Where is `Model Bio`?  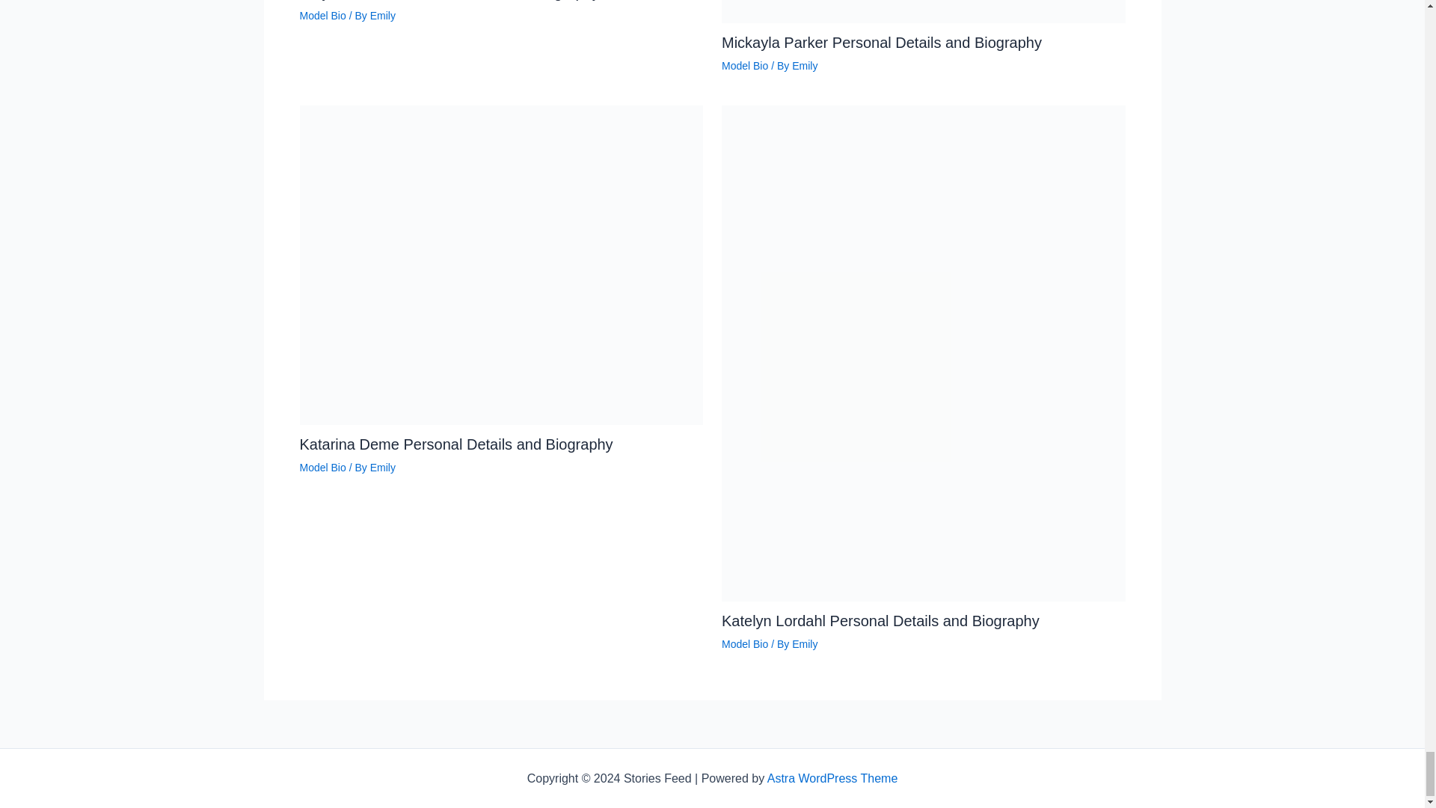 Model Bio is located at coordinates (322, 15).